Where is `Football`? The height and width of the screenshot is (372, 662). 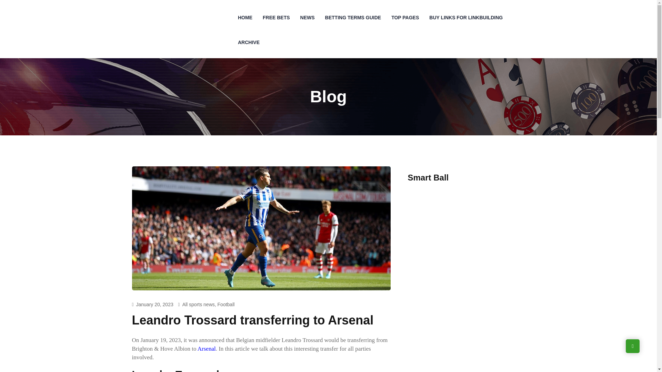
Football is located at coordinates (226, 304).